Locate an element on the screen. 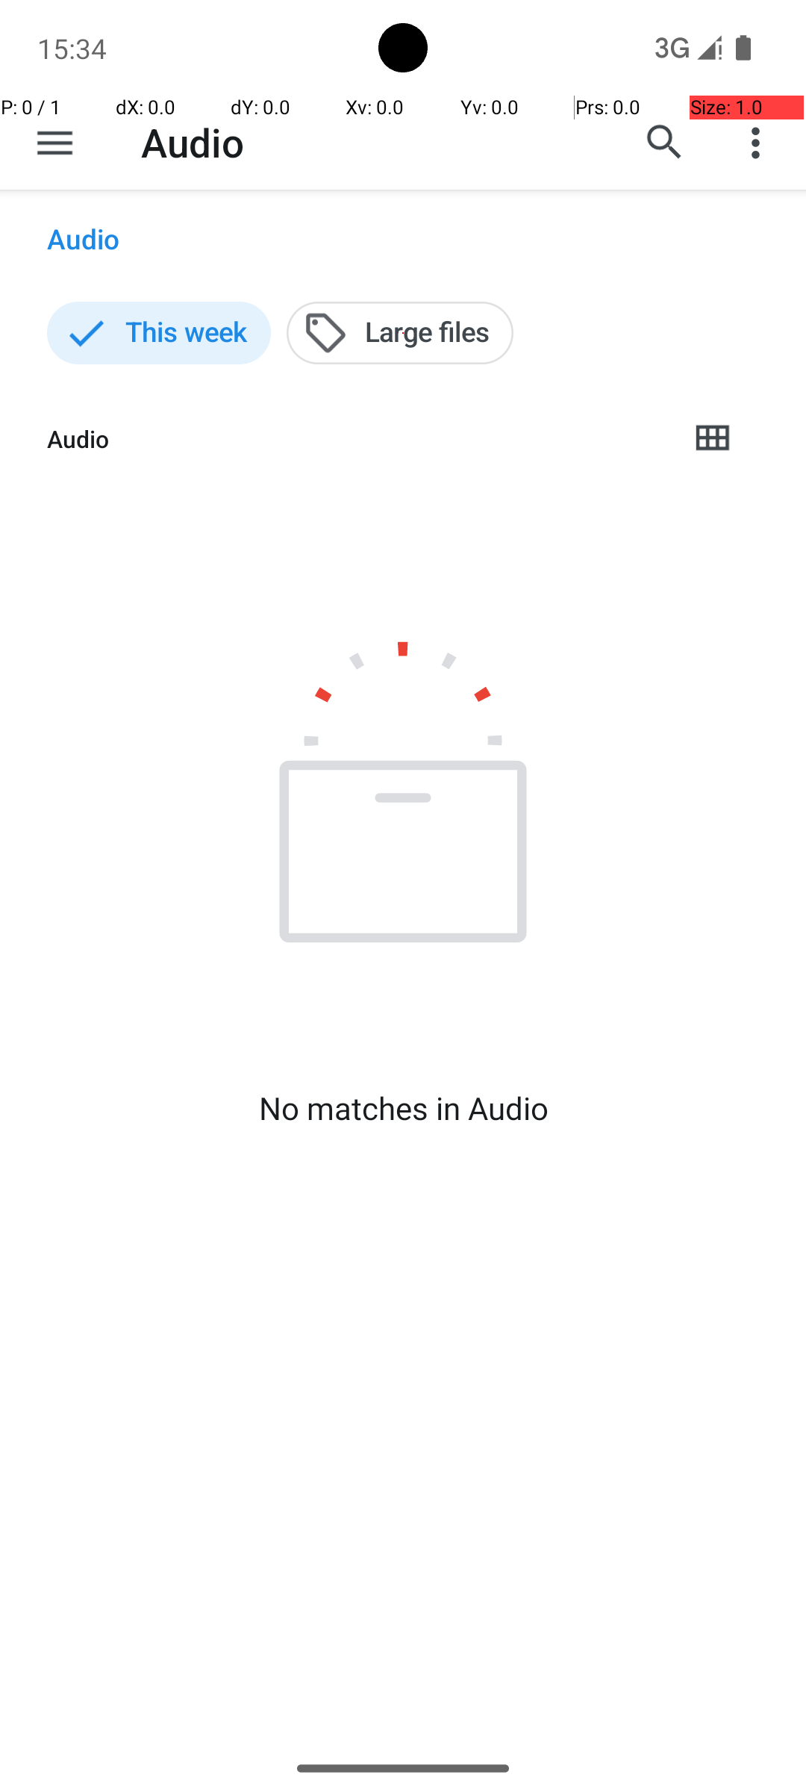 This screenshot has height=1792, width=806. Large files is located at coordinates (400, 333).